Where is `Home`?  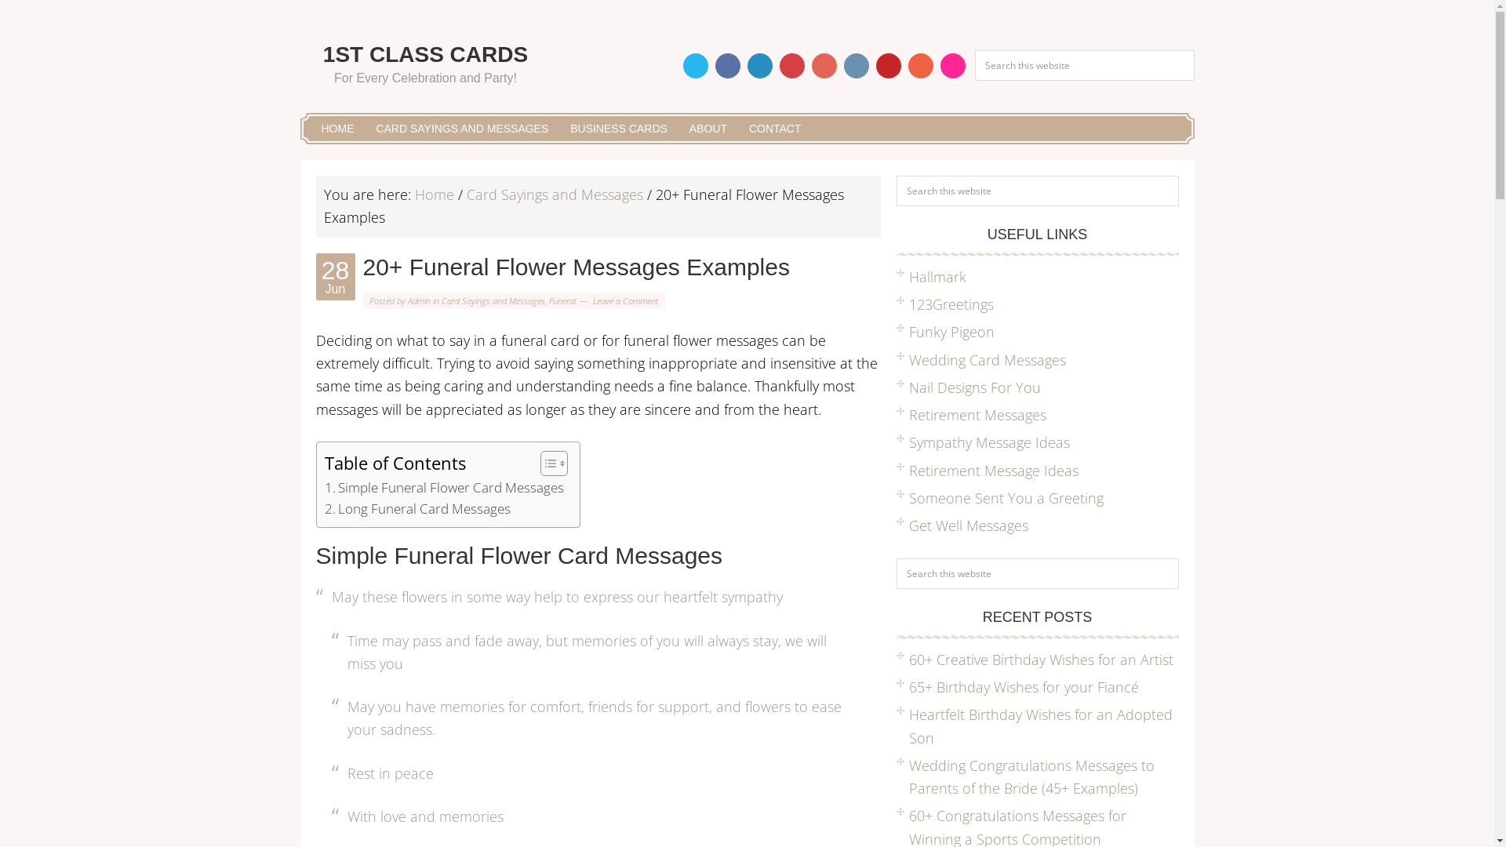 Home is located at coordinates (434, 194).